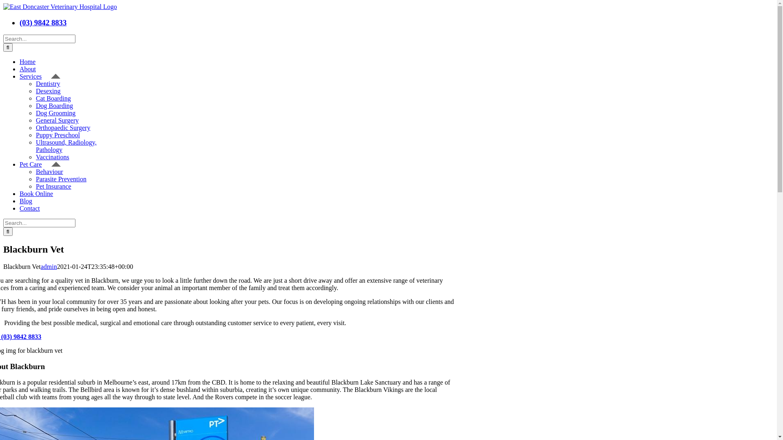 This screenshot has height=440, width=783. I want to click on Cat Boarding, so click(53, 99).